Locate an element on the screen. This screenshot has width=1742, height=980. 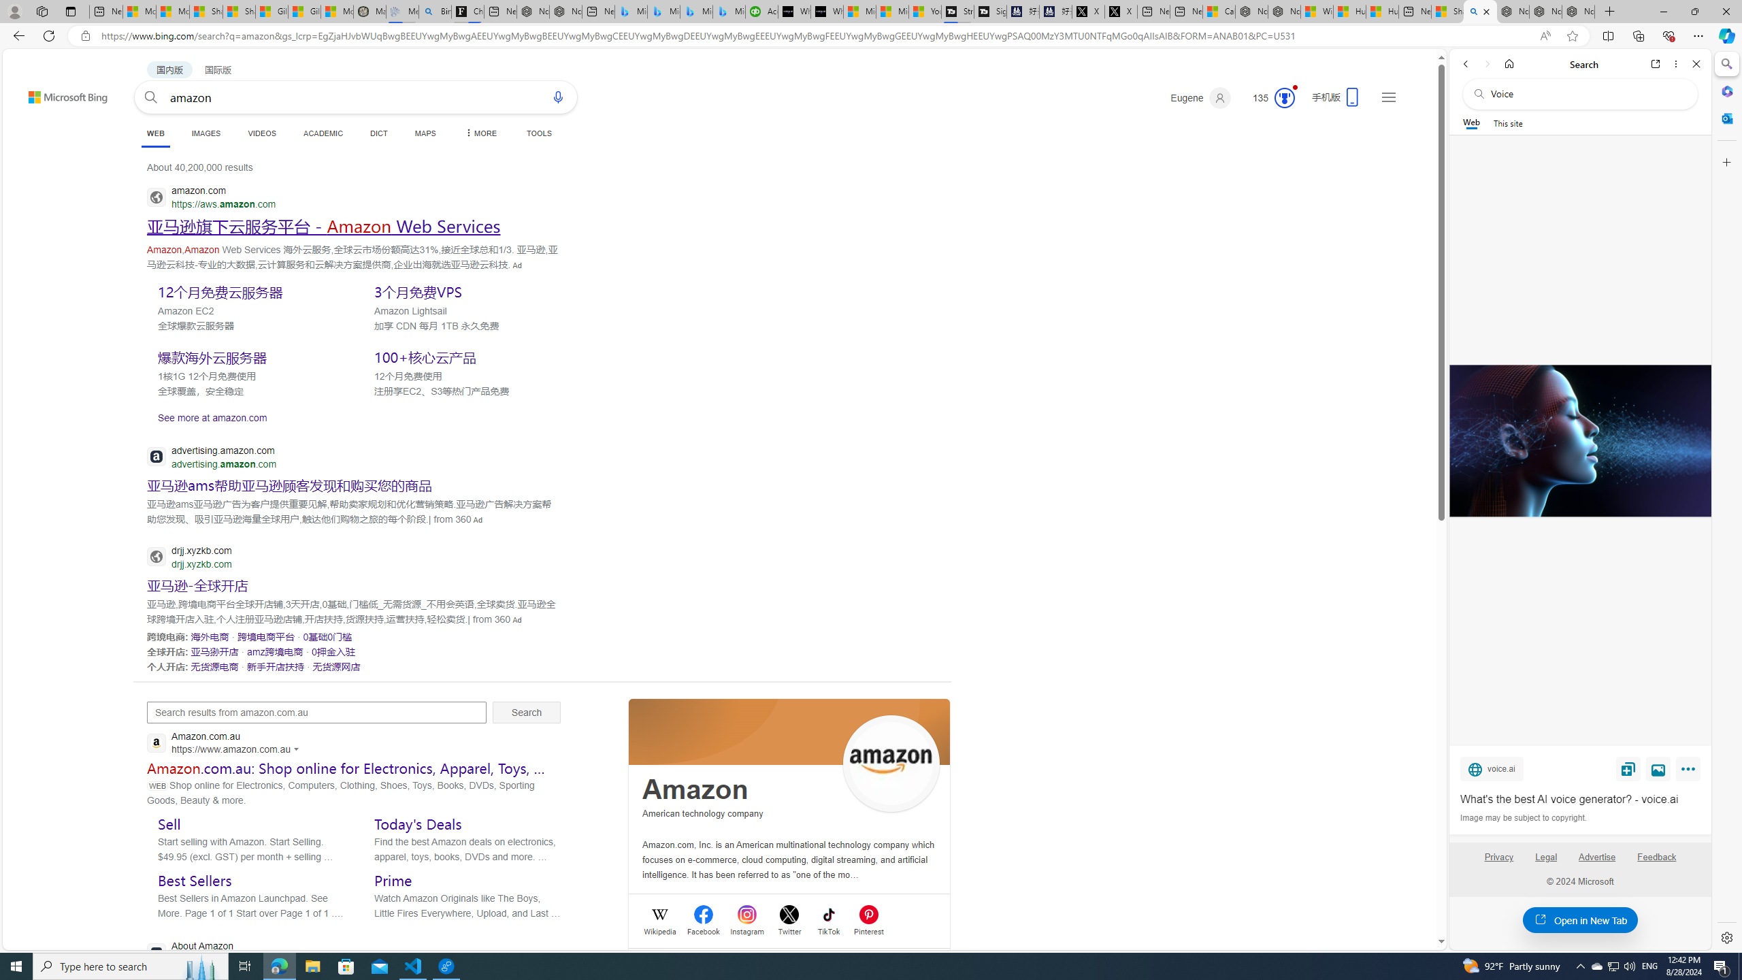
amazon - Search is located at coordinates (1479, 12).